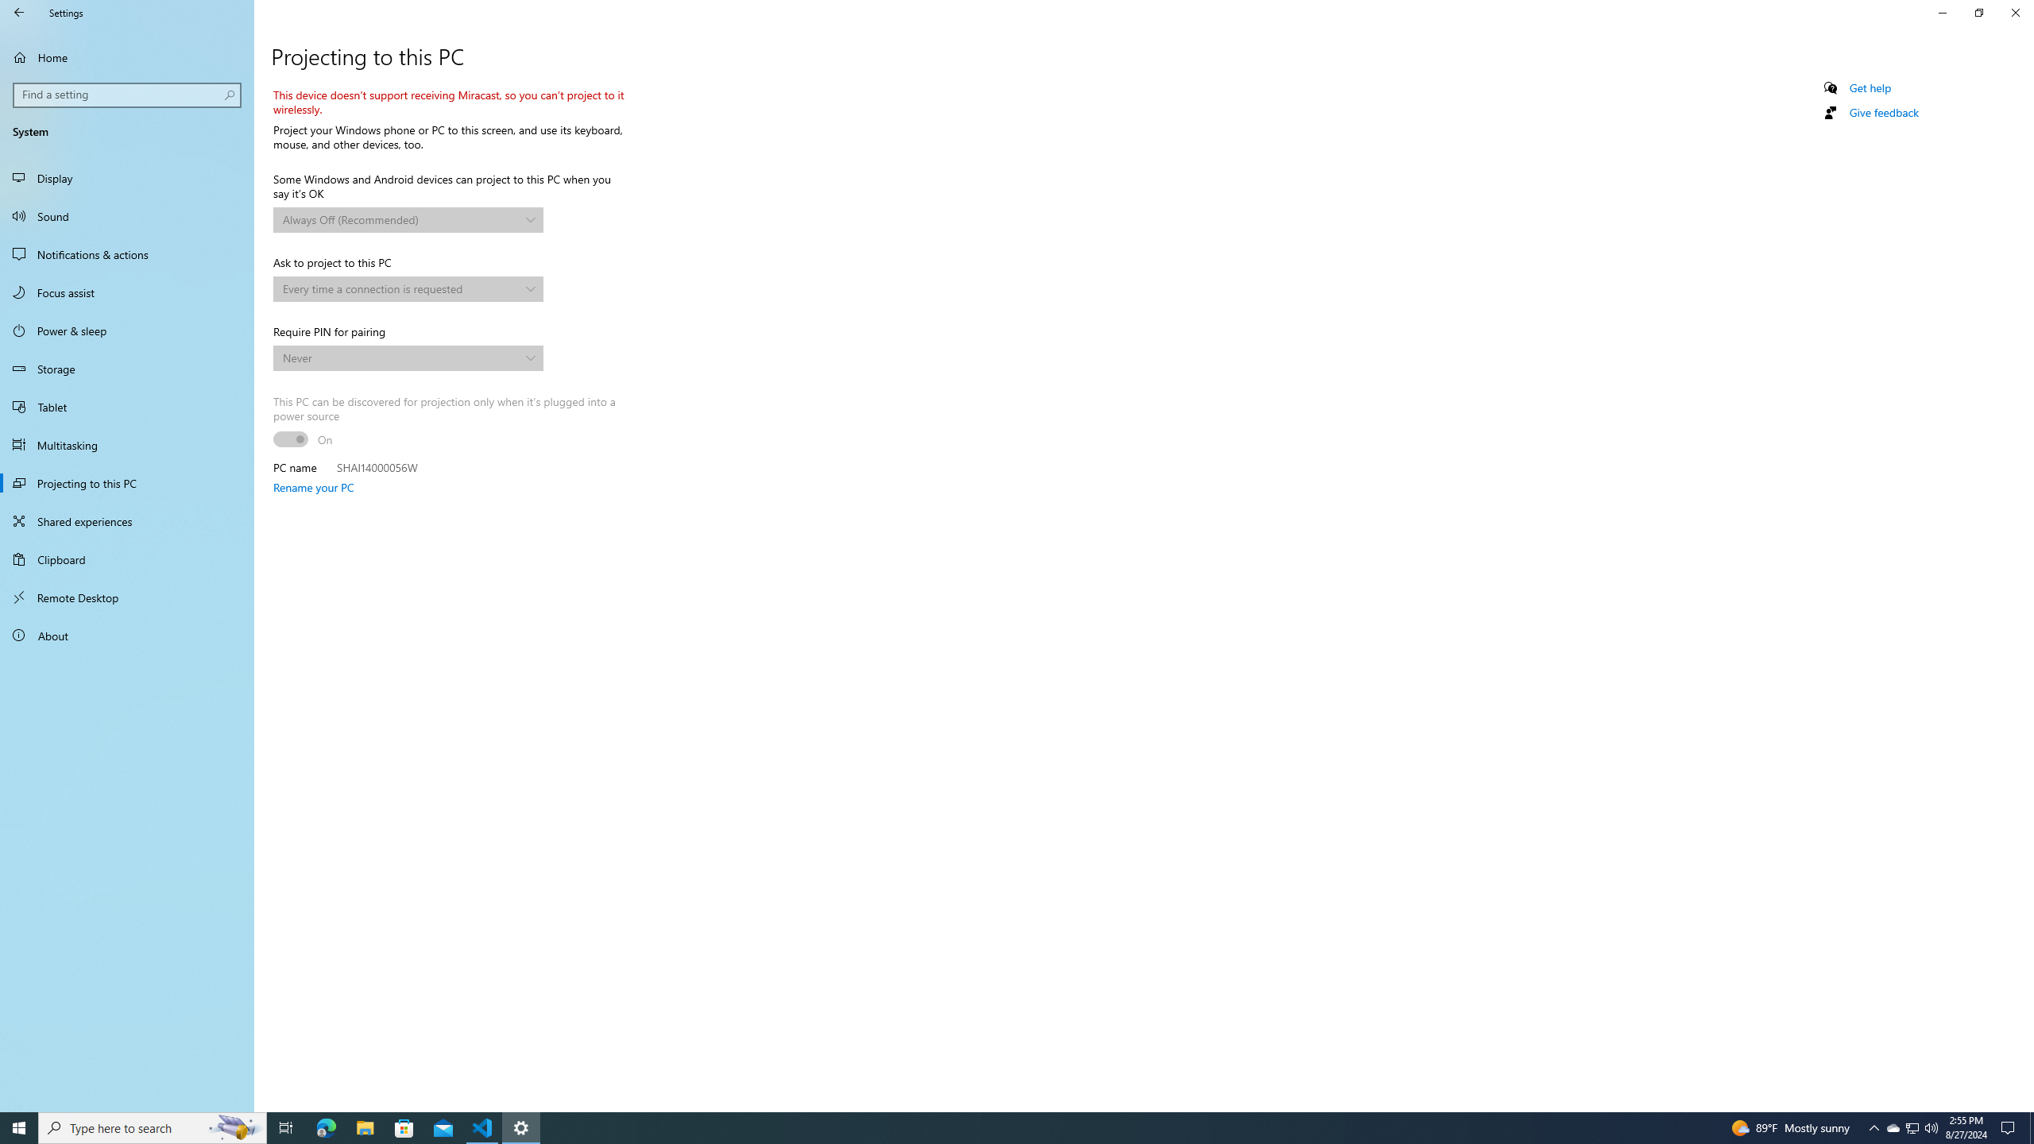  What do you see at coordinates (127, 254) in the screenshot?
I see `Notifications & actions` at bounding box center [127, 254].